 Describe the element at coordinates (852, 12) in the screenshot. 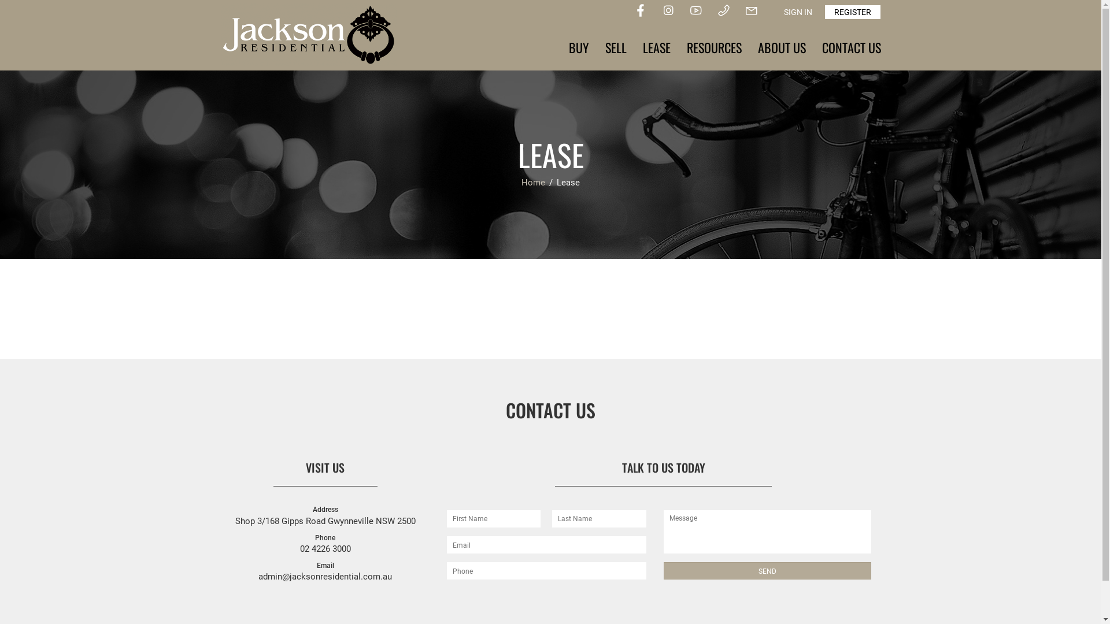

I see `REGISTER` at that location.